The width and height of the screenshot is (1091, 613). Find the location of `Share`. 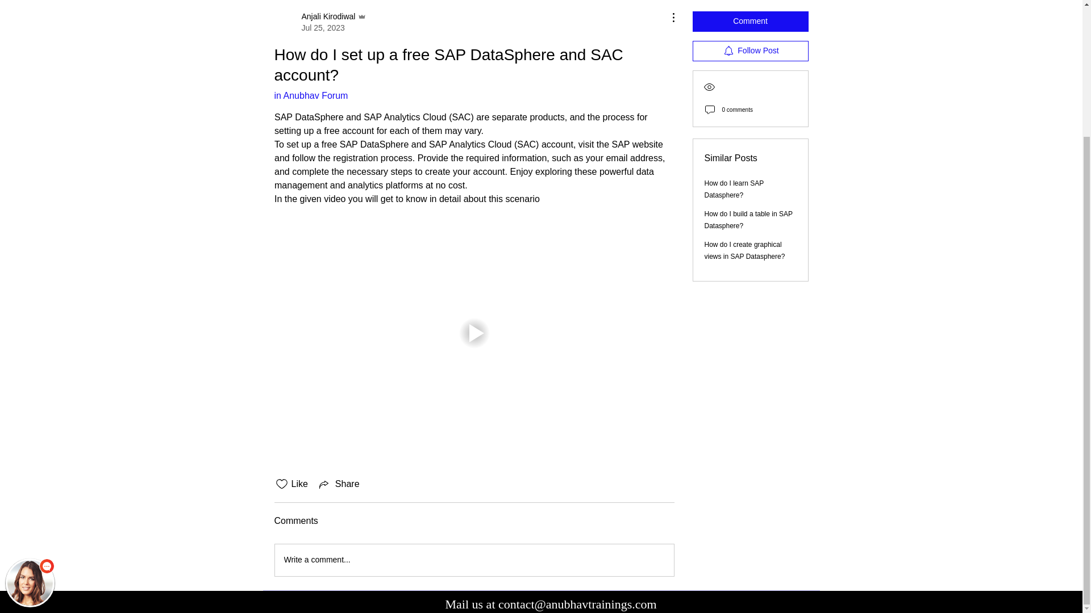

Share is located at coordinates (339, 484).